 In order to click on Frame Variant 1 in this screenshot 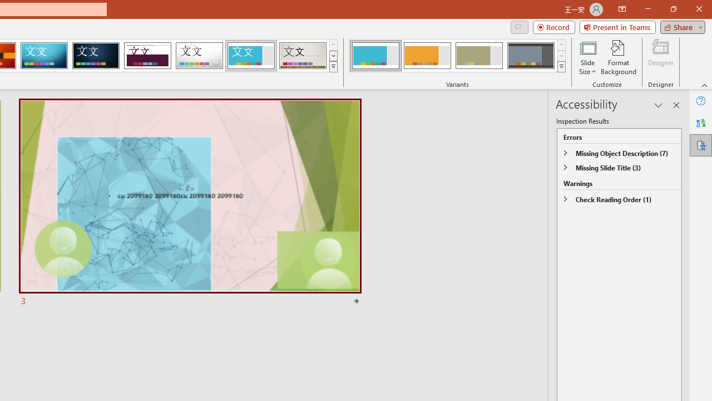, I will do `click(375, 56)`.